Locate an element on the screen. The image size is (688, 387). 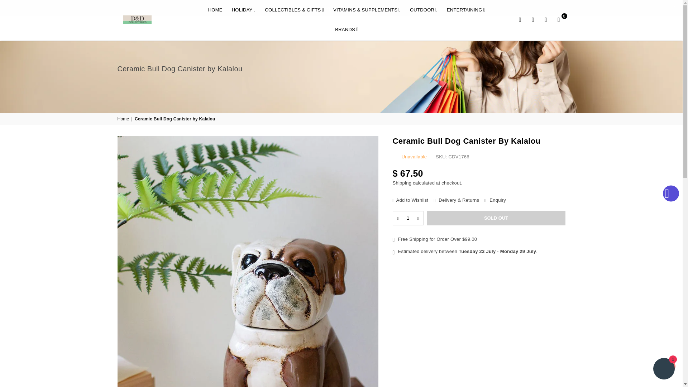
Search is located at coordinates (520, 19).